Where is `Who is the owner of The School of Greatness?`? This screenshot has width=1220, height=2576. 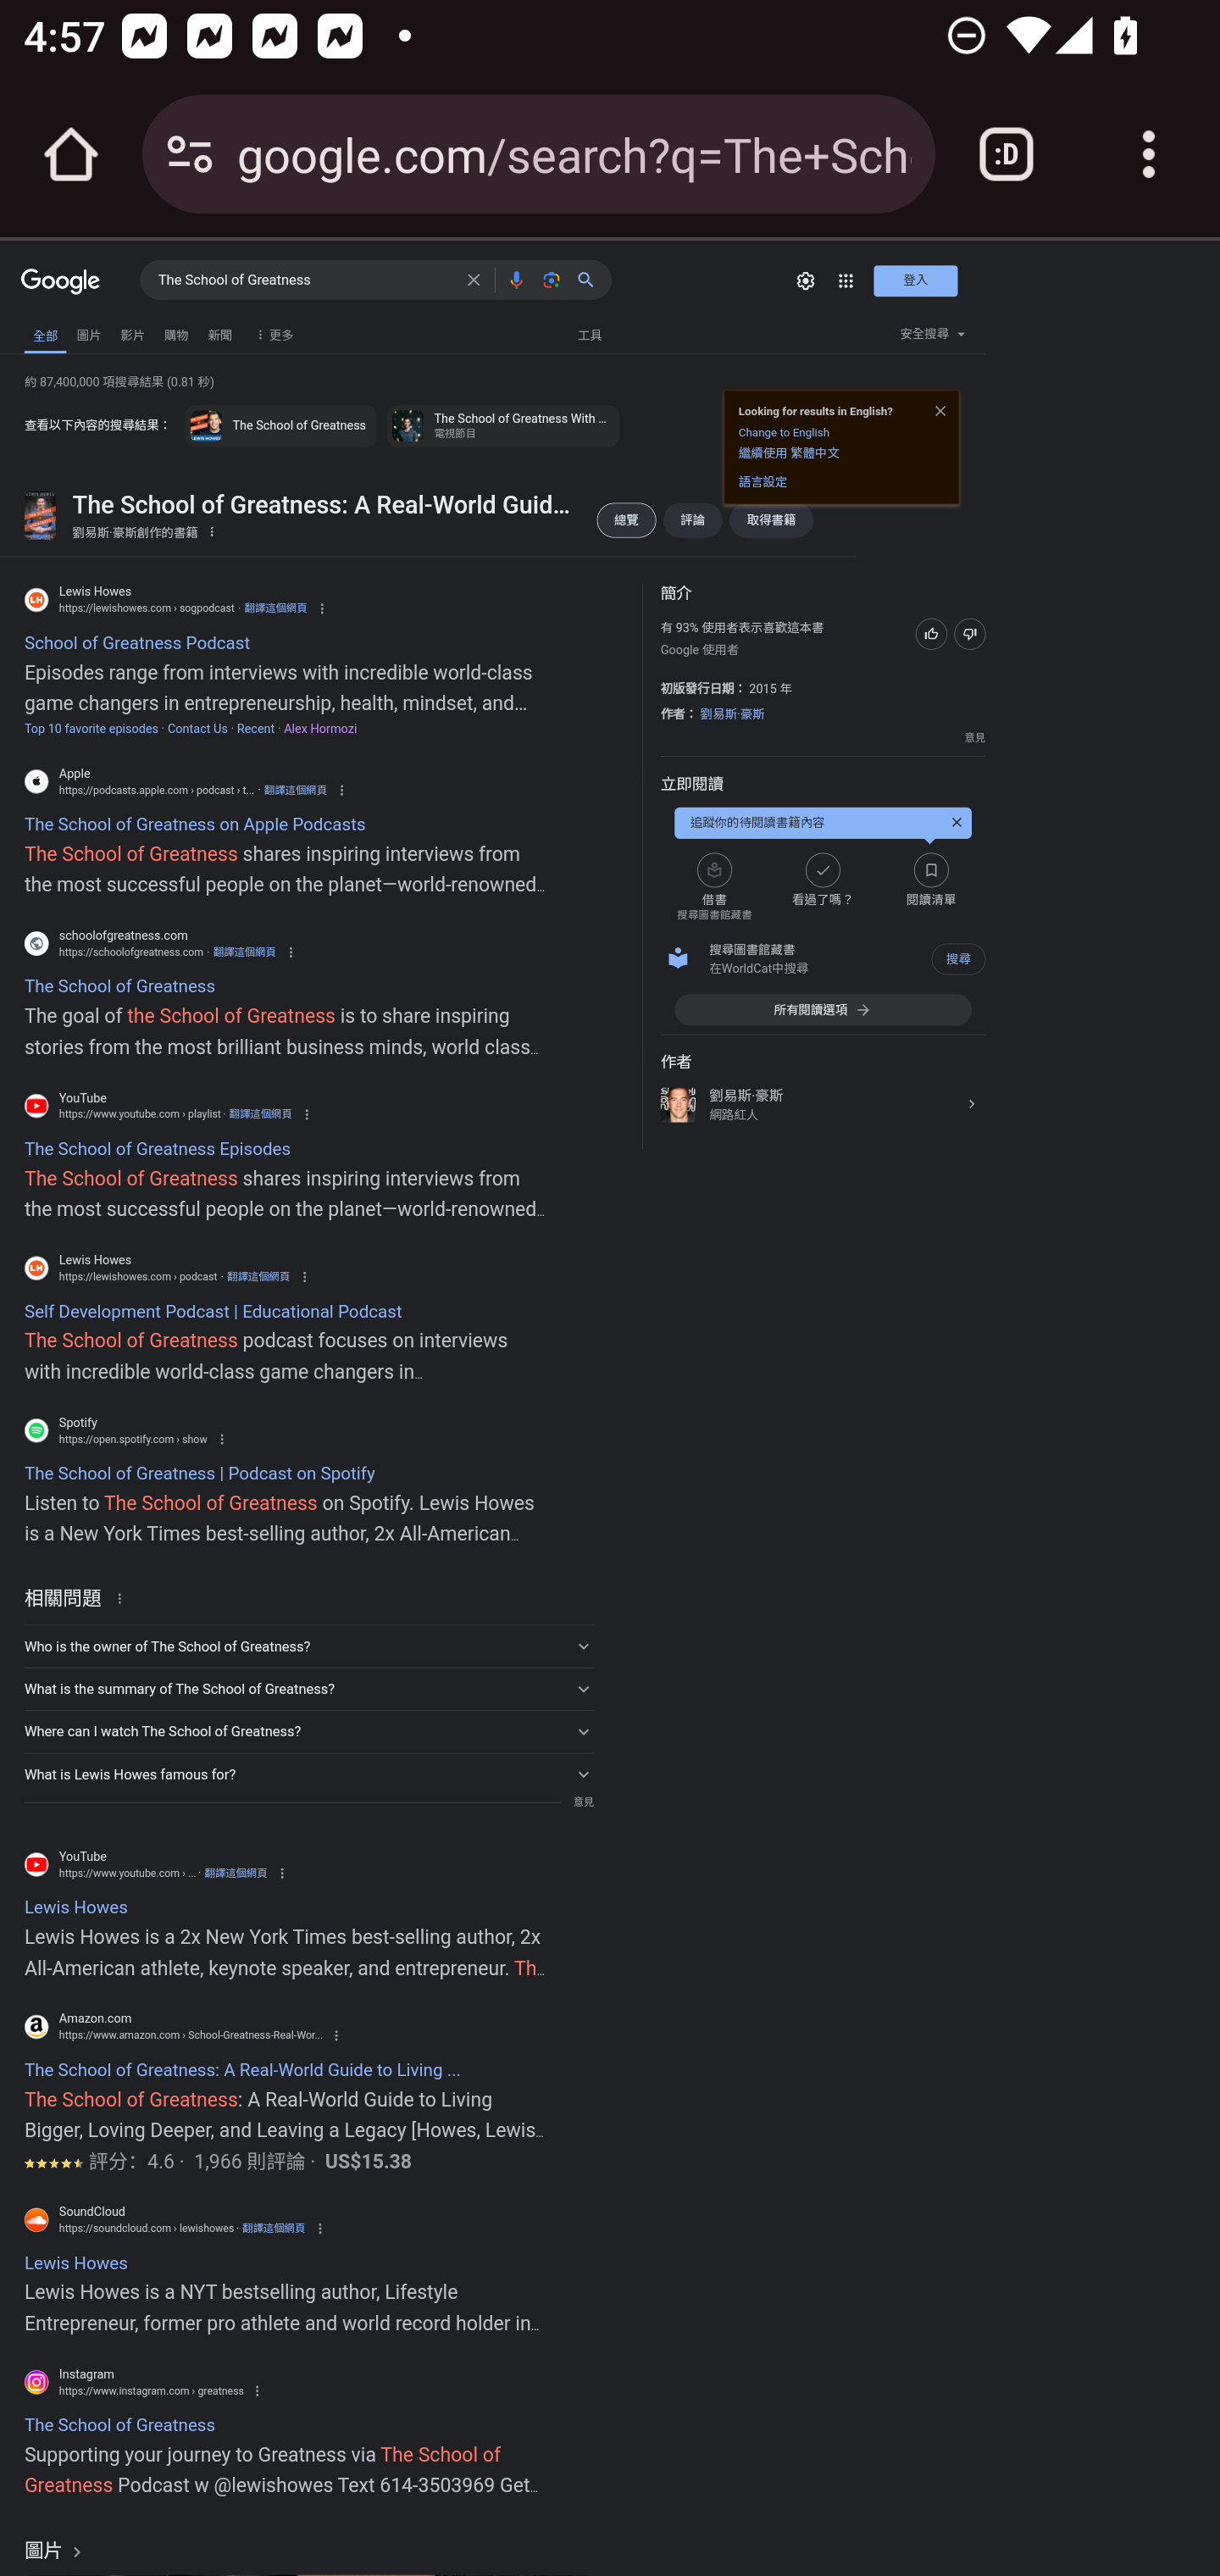
Who is the owner of The School of Greatness? is located at coordinates (308, 1646).